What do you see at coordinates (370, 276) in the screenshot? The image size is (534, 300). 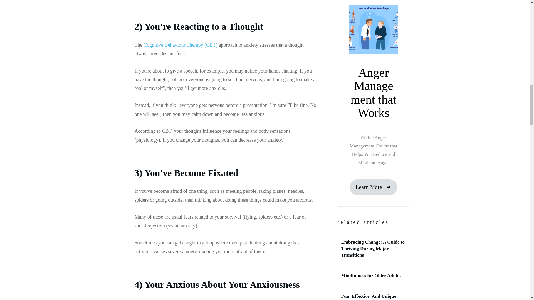 I see `Mindfulness for Older Adults` at bounding box center [370, 276].